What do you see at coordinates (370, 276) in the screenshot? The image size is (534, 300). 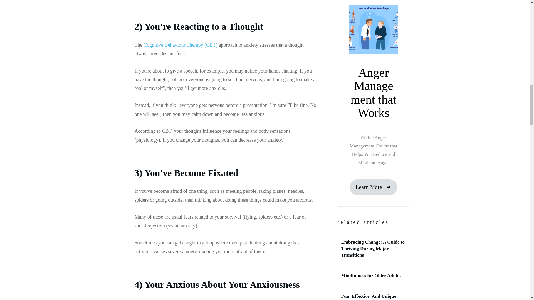 I see `Mindfulness for Older Adults` at bounding box center [370, 276].